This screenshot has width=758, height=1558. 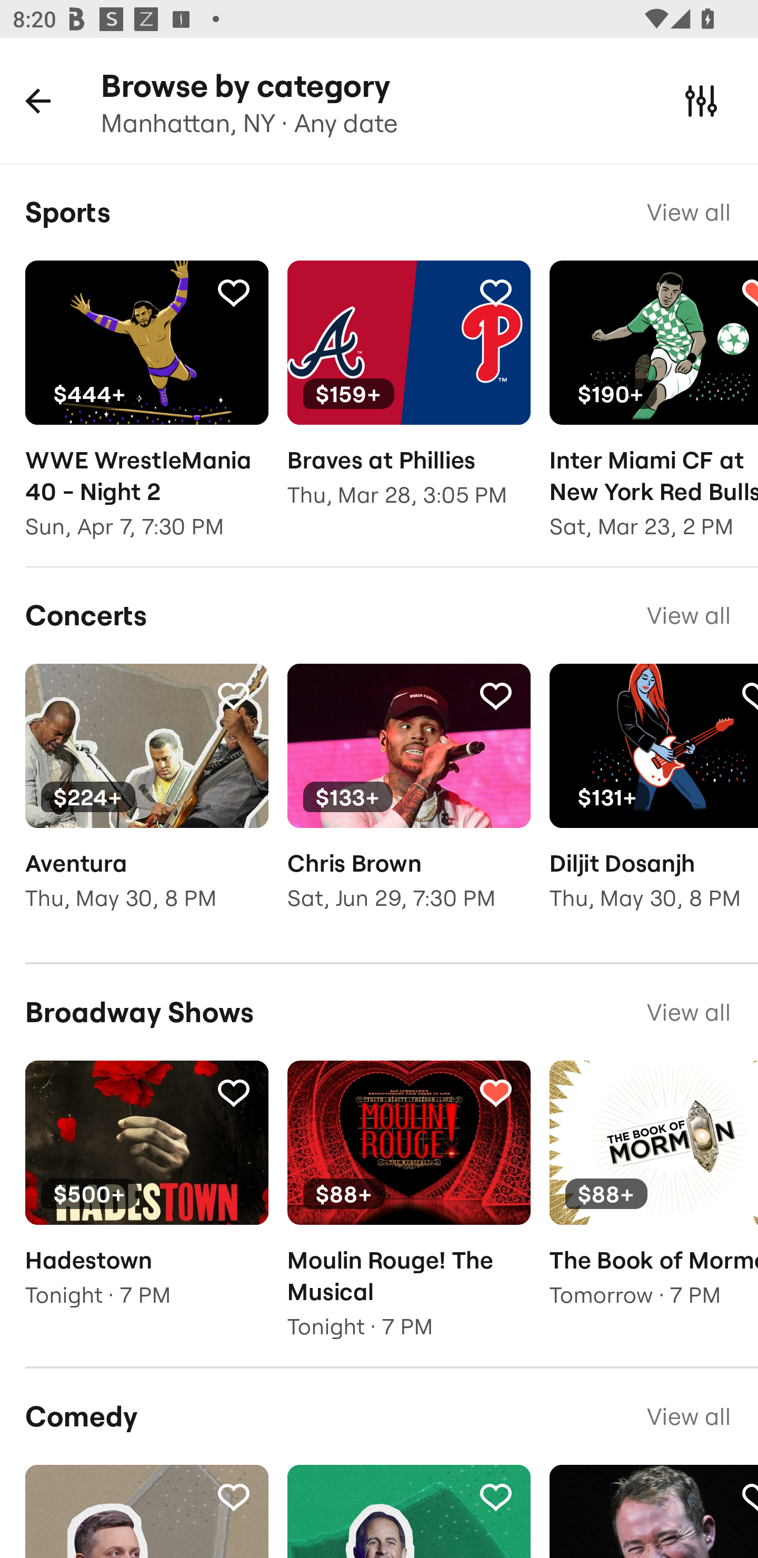 I want to click on Tracking, so click(x=495, y=1092).